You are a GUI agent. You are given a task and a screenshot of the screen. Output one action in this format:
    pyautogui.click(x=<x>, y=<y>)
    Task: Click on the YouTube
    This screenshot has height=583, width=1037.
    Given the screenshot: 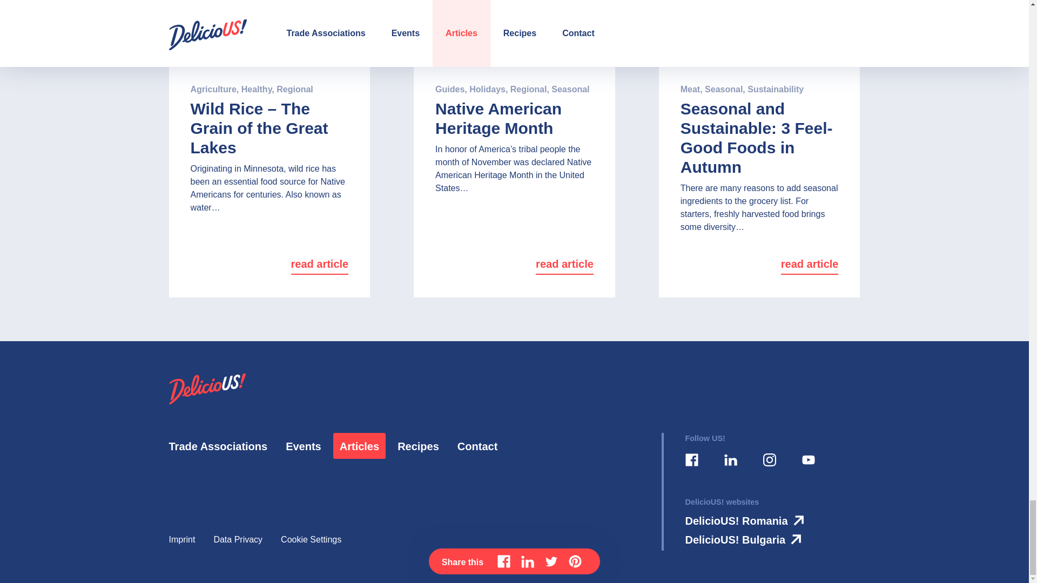 What is the action you would take?
    pyautogui.click(x=808, y=460)
    